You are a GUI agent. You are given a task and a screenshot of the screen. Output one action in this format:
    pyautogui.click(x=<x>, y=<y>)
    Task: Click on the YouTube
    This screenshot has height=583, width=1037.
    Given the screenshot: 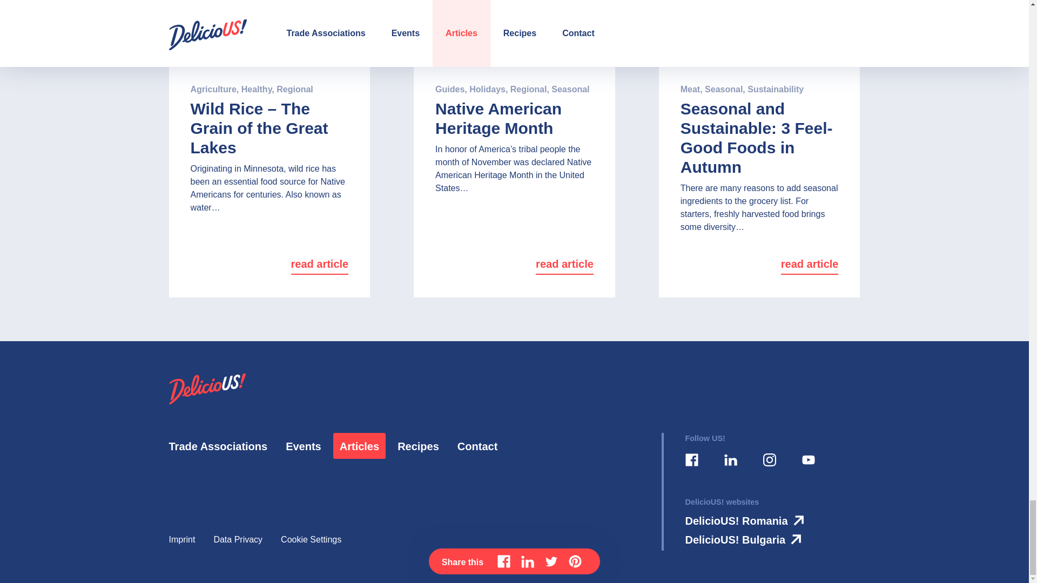 What is the action you would take?
    pyautogui.click(x=808, y=460)
    